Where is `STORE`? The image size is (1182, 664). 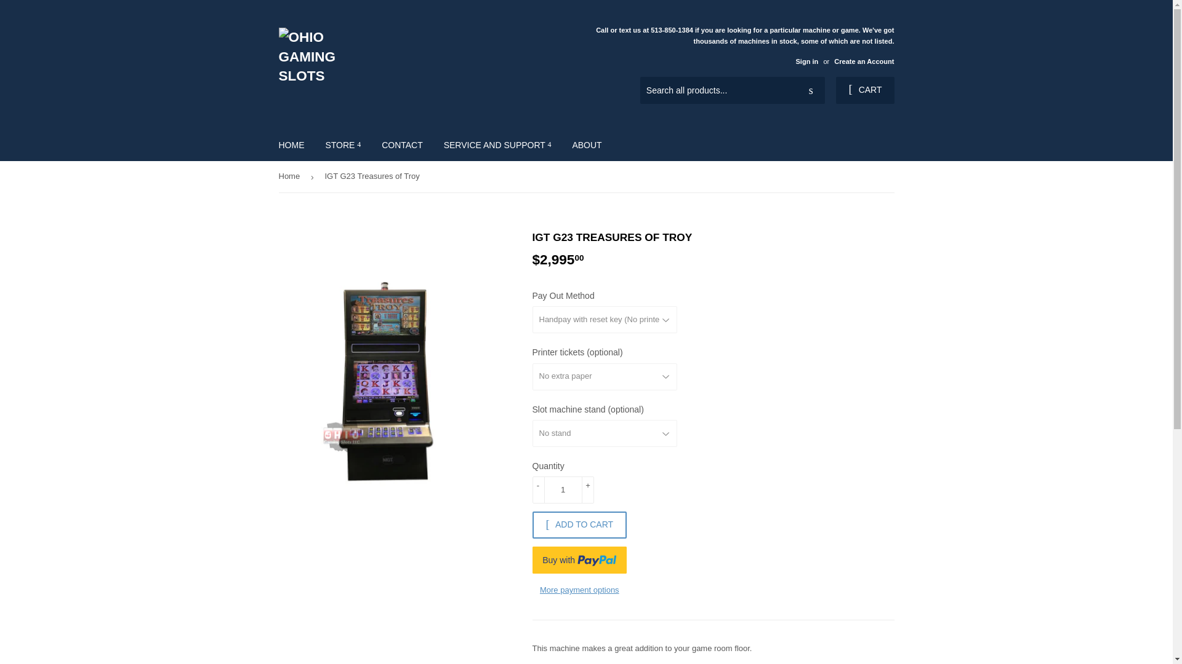 STORE is located at coordinates (342, 145).